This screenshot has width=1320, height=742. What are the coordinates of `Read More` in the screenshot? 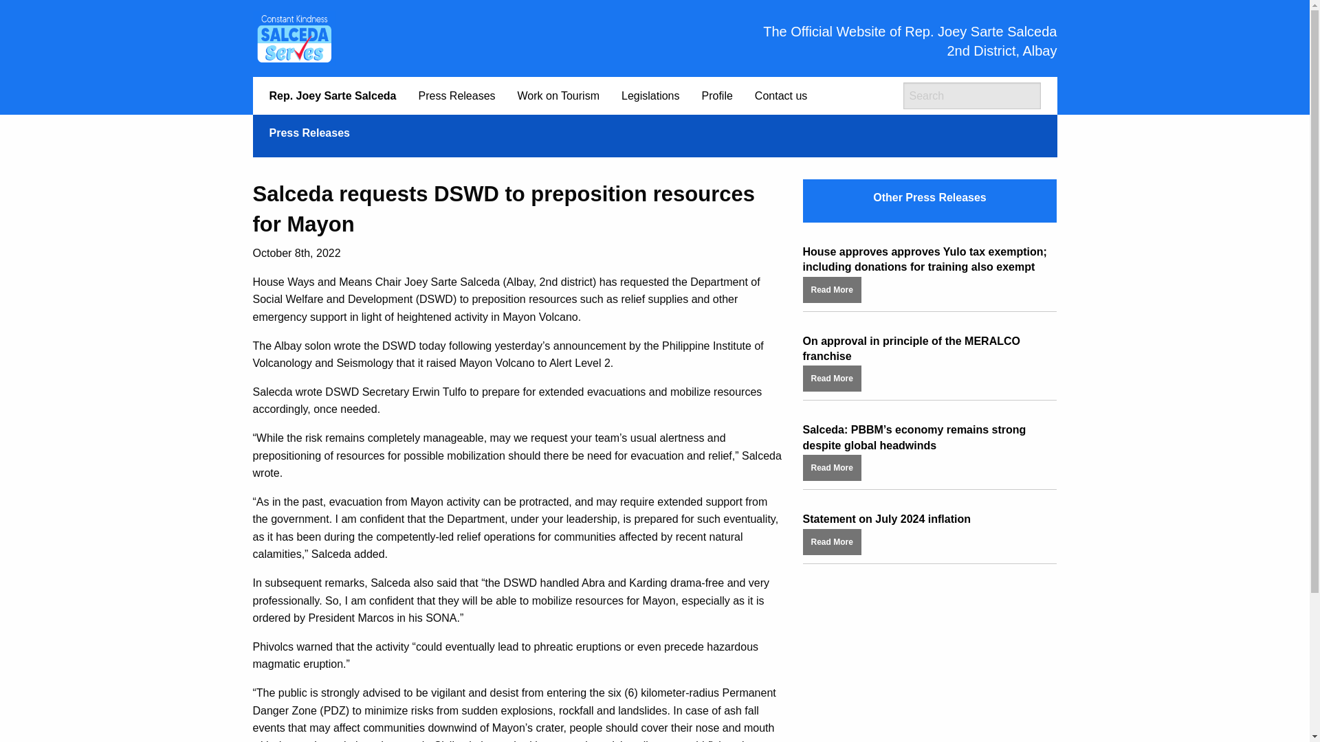 It's located at (832, 378).